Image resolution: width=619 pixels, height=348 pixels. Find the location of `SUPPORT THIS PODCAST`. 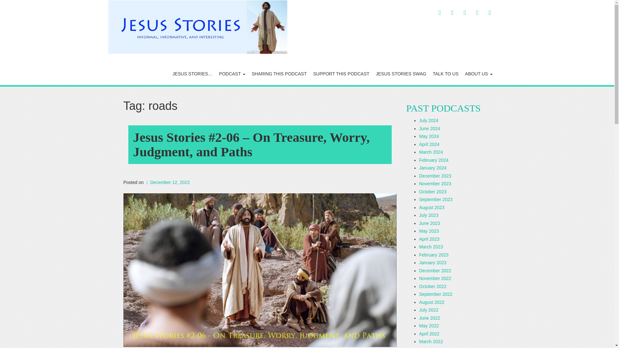

SUPPORT THIS PODCAST is located at coordinates (341, 73).